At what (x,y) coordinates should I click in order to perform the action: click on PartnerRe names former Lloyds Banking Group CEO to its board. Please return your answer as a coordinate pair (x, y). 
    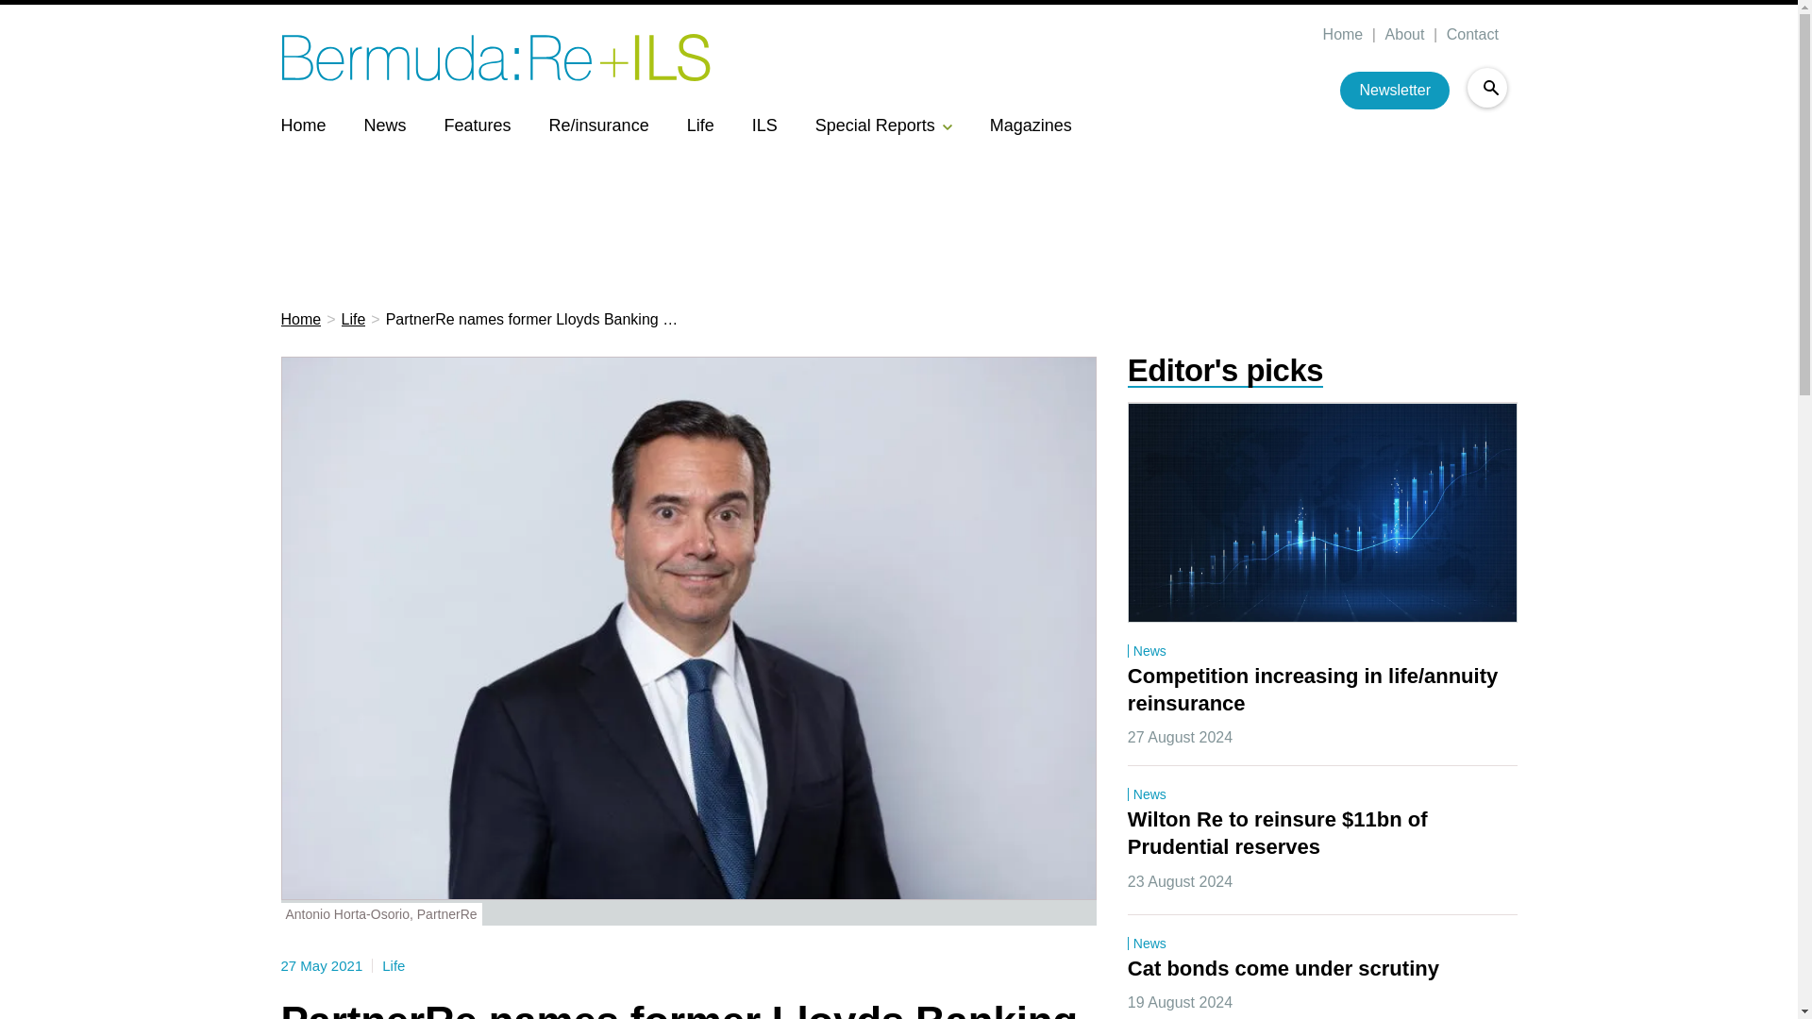
    Looking at the image, I should click on (536, 320).